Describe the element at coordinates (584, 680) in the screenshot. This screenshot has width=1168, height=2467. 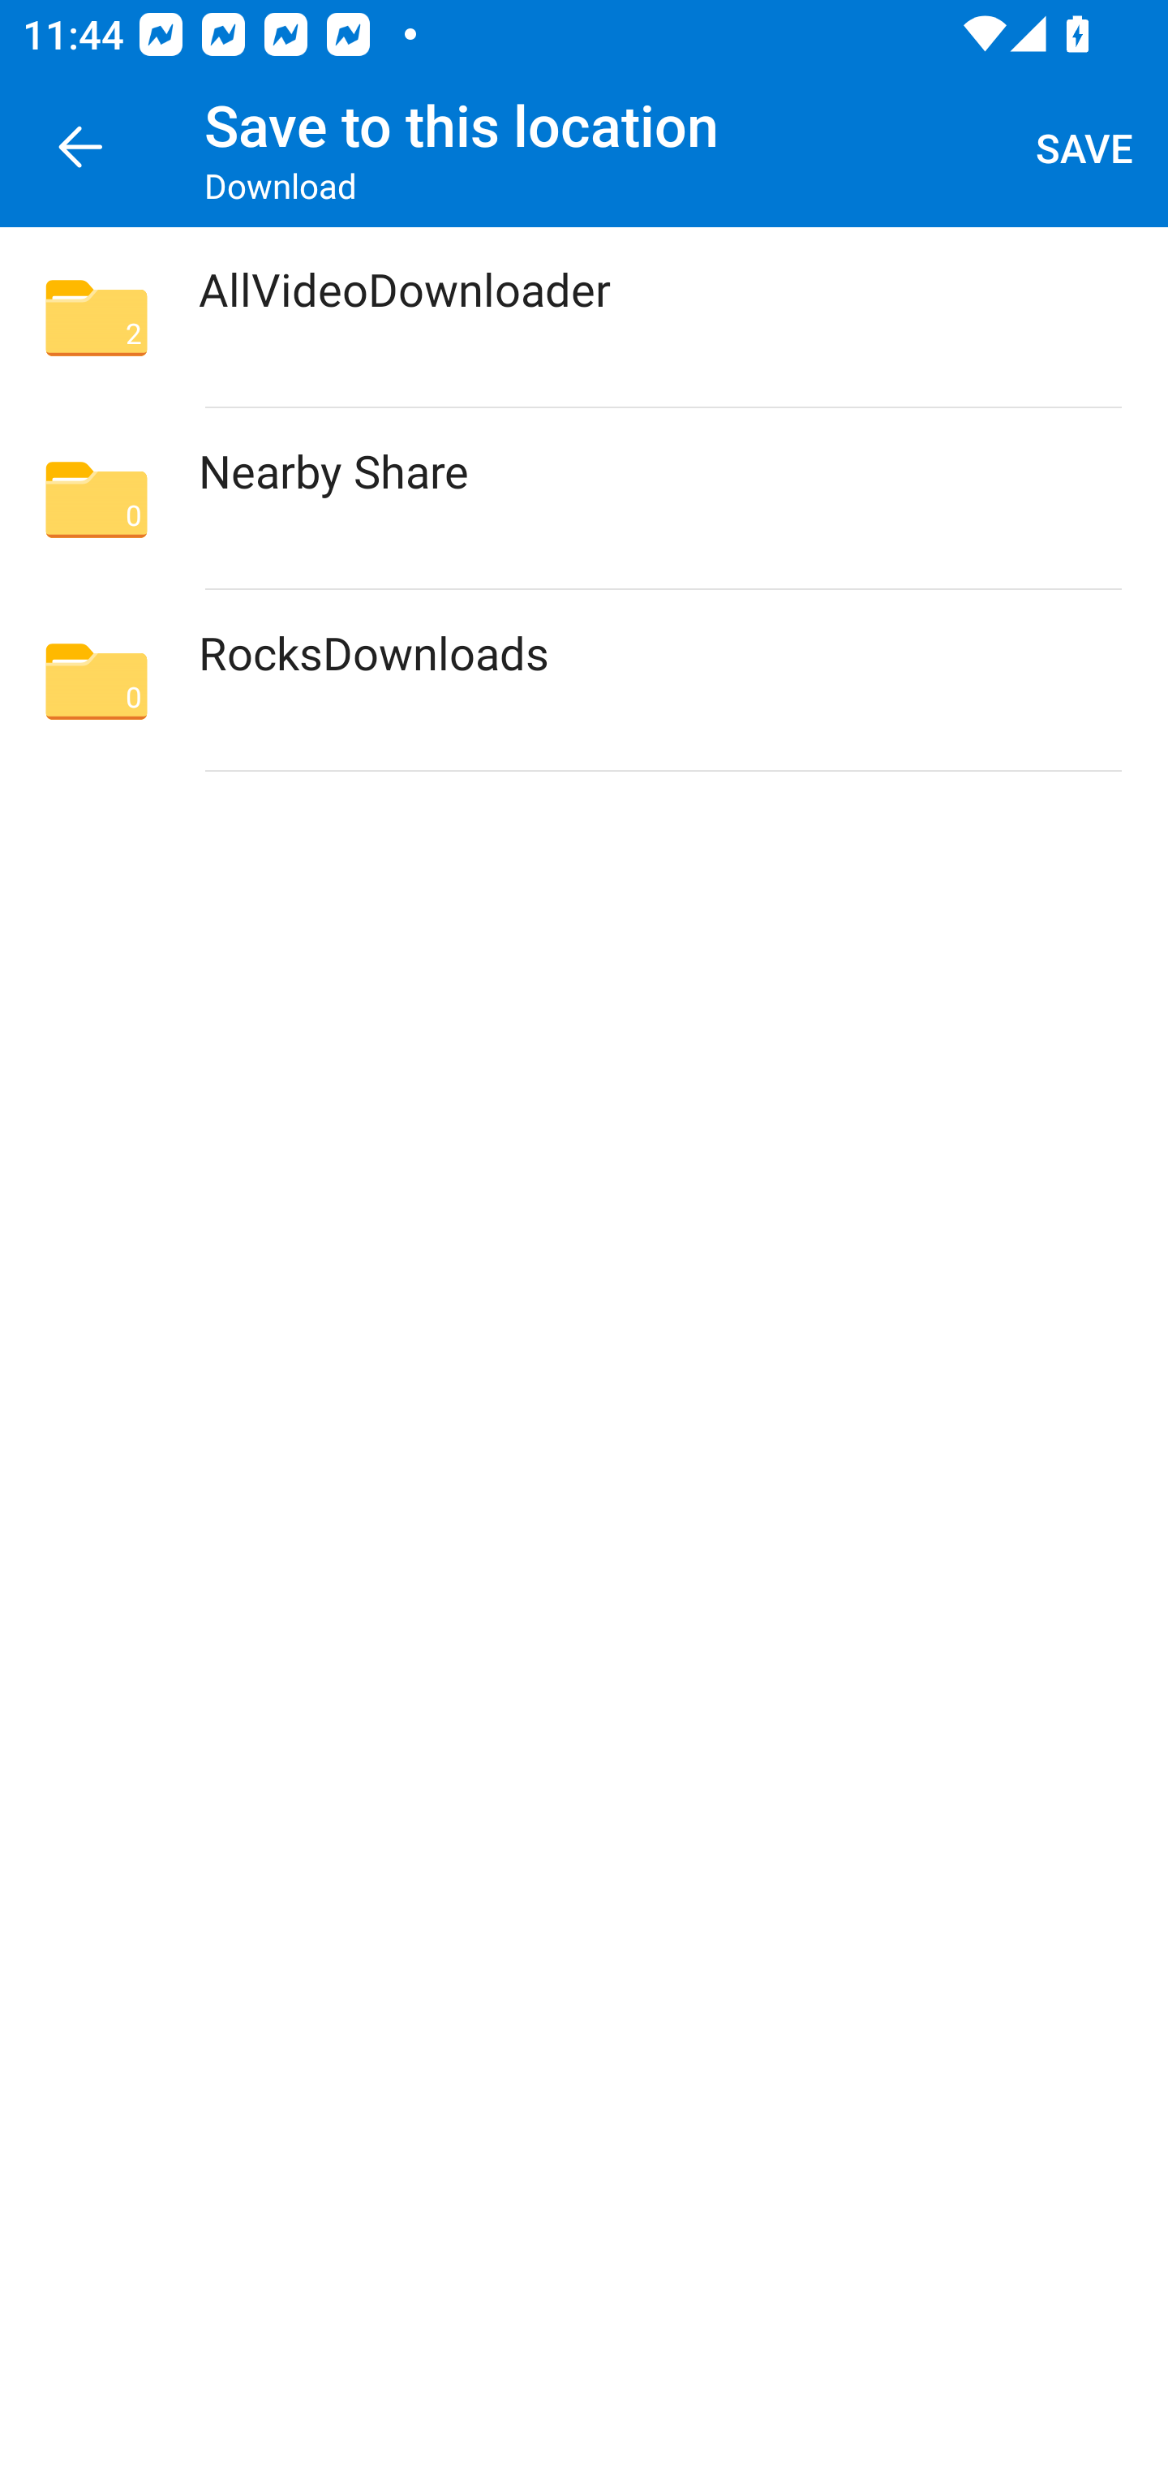
I see `Folder 0 0 items RocksDownloads` at that location.